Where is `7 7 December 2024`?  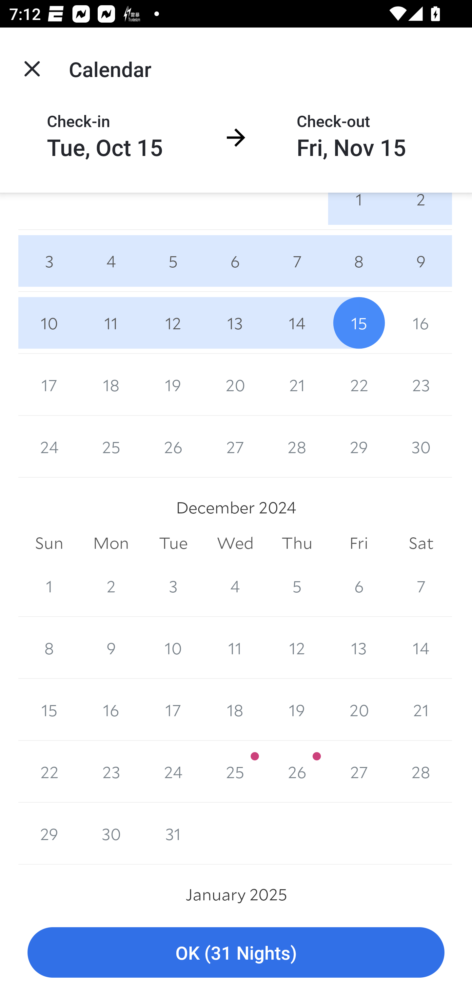
7 7 December 2024 is located at coordinates (421, 585).